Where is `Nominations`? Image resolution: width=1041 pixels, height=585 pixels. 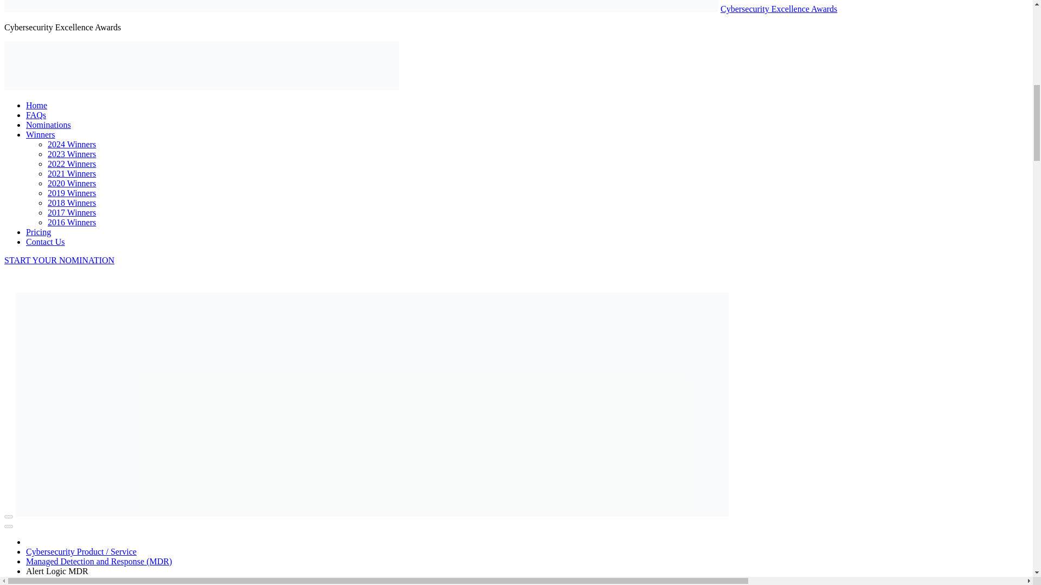 Nominations is located at coordinates (48, 125).